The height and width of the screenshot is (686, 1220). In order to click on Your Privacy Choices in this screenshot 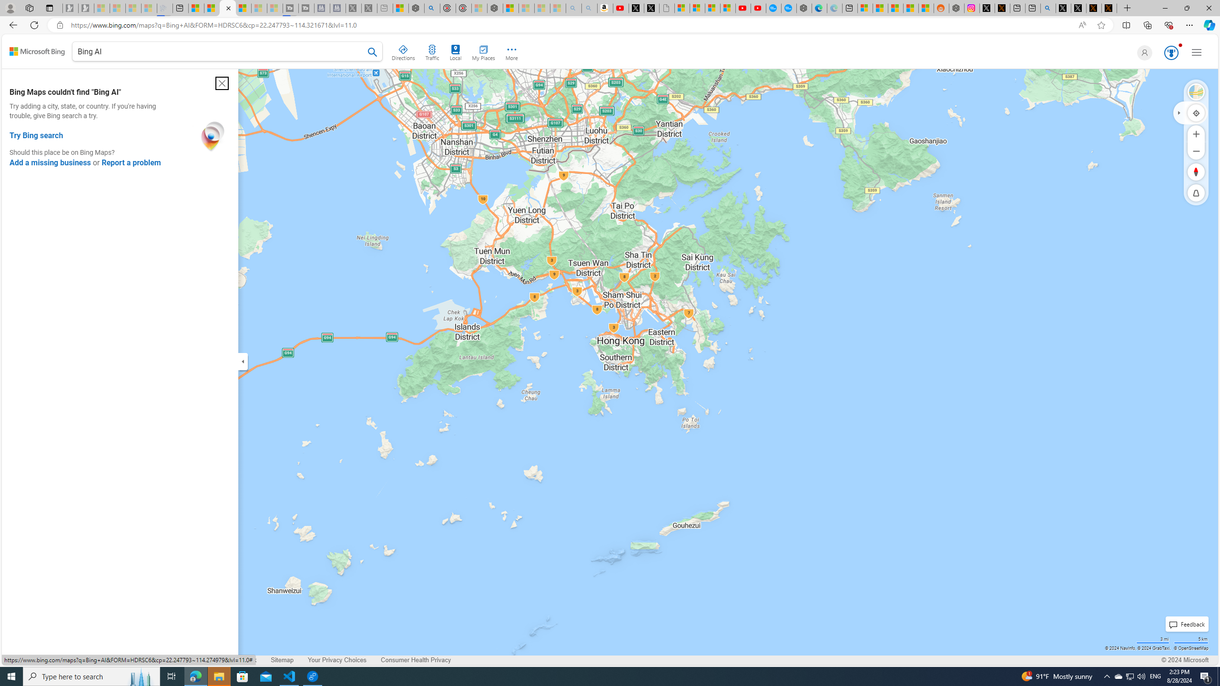, I will do `click(337, 660)`.